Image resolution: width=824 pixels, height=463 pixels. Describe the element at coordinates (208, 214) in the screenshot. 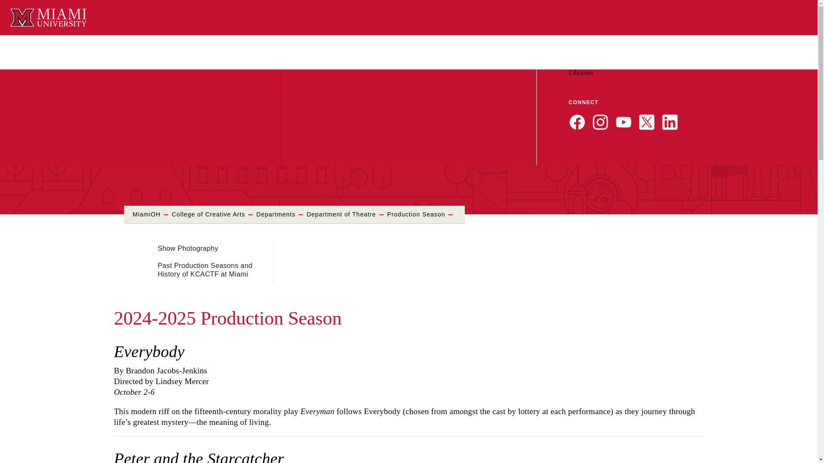

I see `College of Creative Arts` at that location.